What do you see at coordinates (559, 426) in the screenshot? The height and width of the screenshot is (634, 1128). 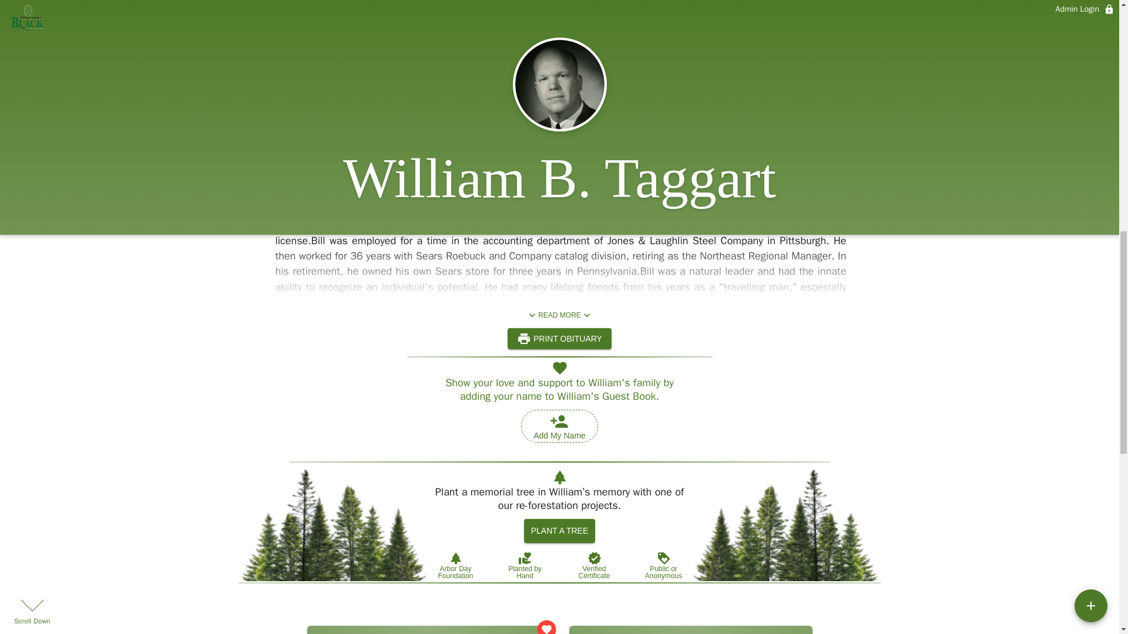 I see `Add My Name` at bounding box center [559, 426].